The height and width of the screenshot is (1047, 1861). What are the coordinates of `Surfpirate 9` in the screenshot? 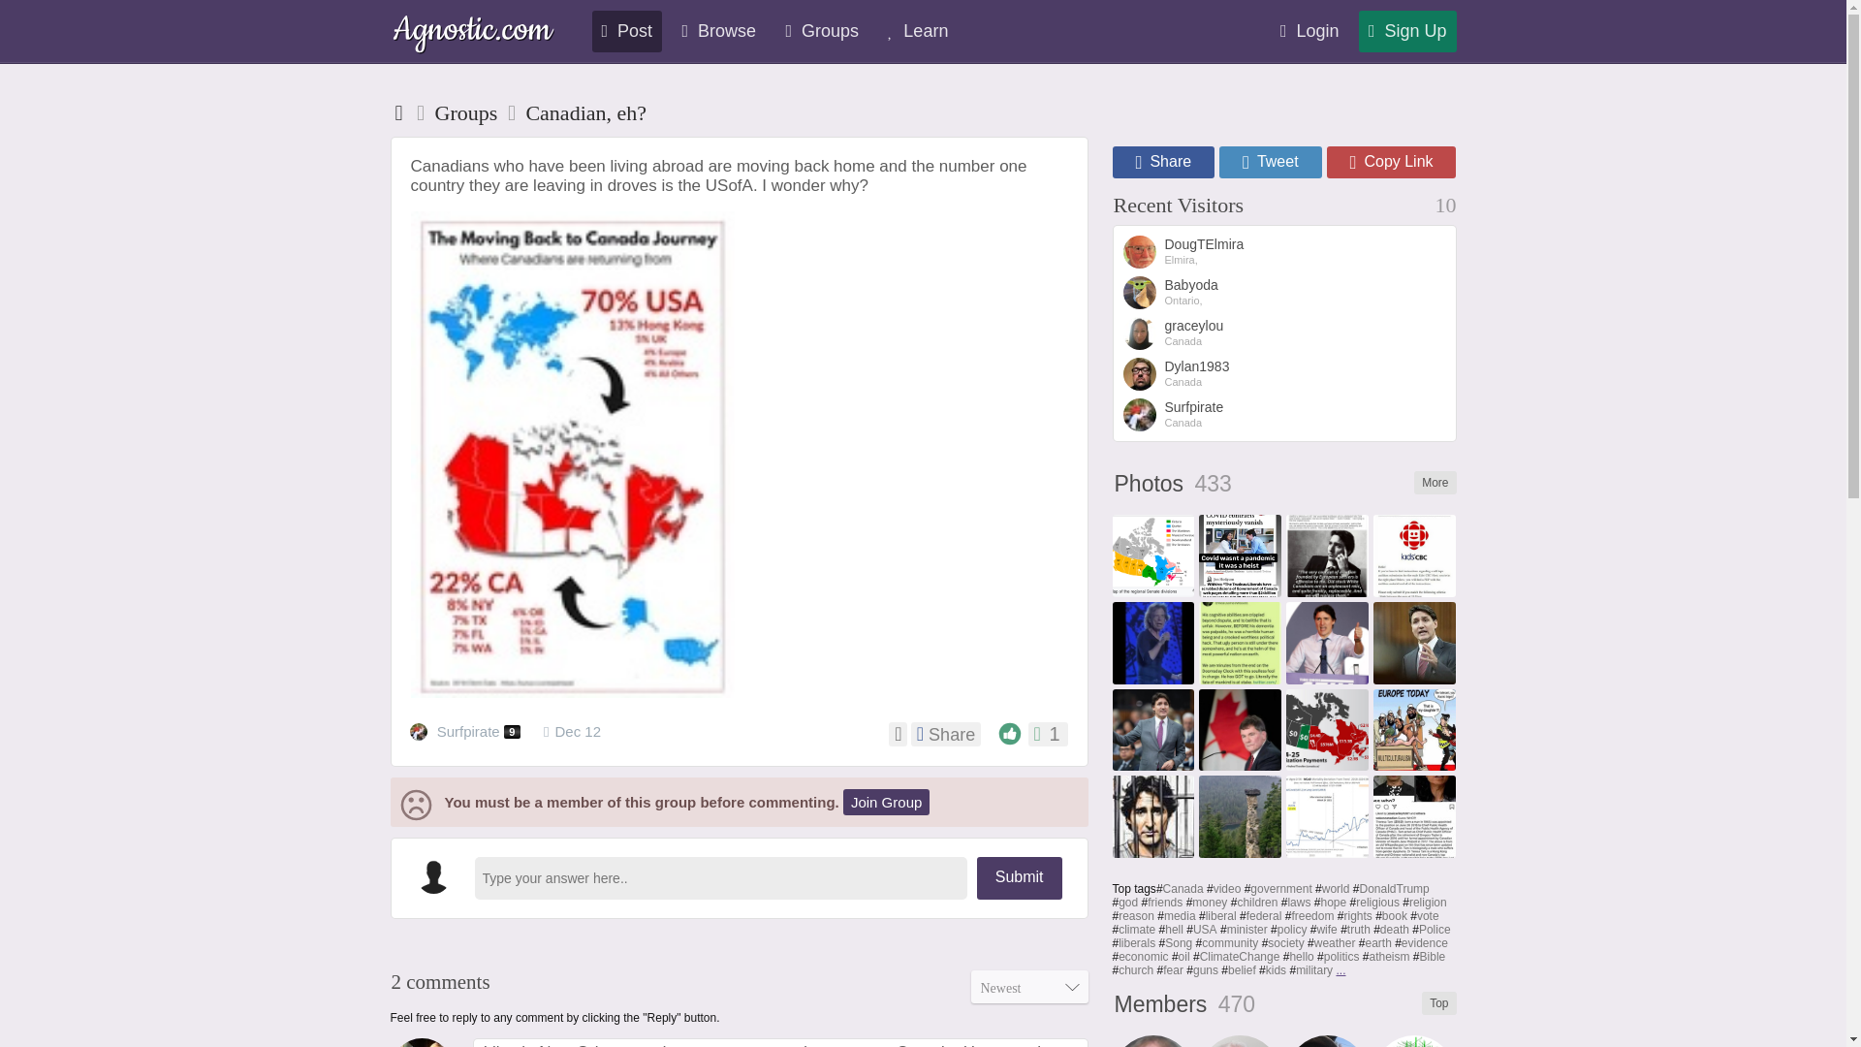 It's located at (467, 733).